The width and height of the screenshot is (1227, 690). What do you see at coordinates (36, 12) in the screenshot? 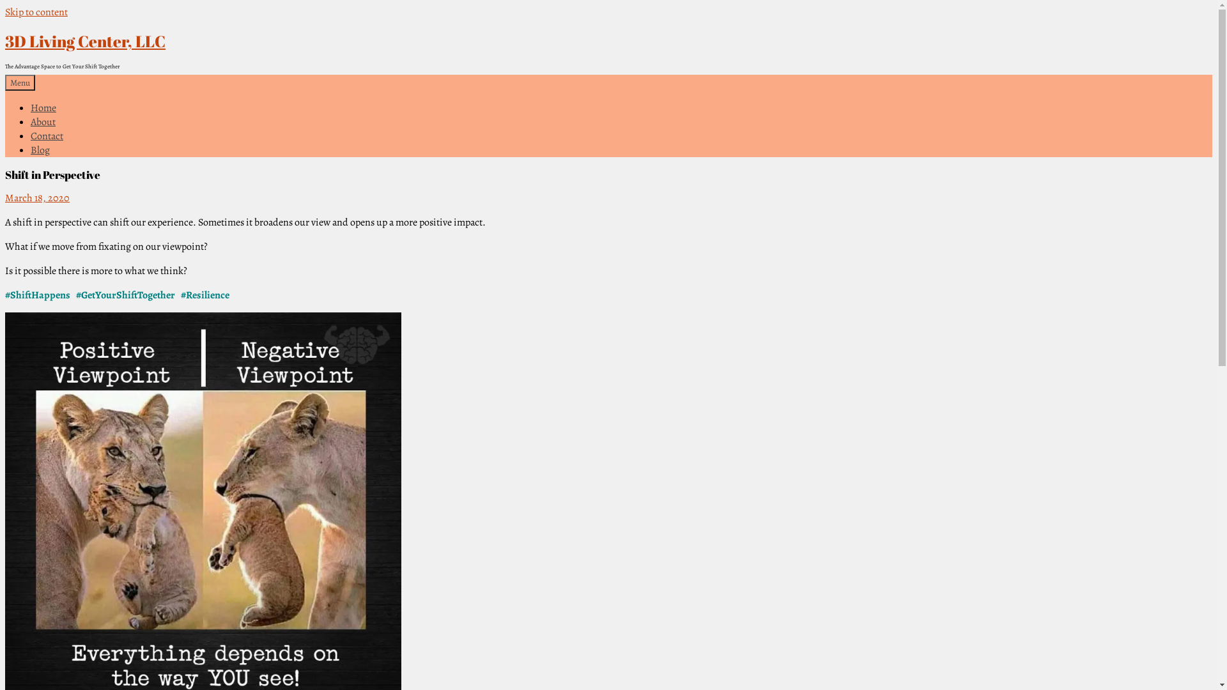
I see `Skip to content` at bounding box center [36, 12].